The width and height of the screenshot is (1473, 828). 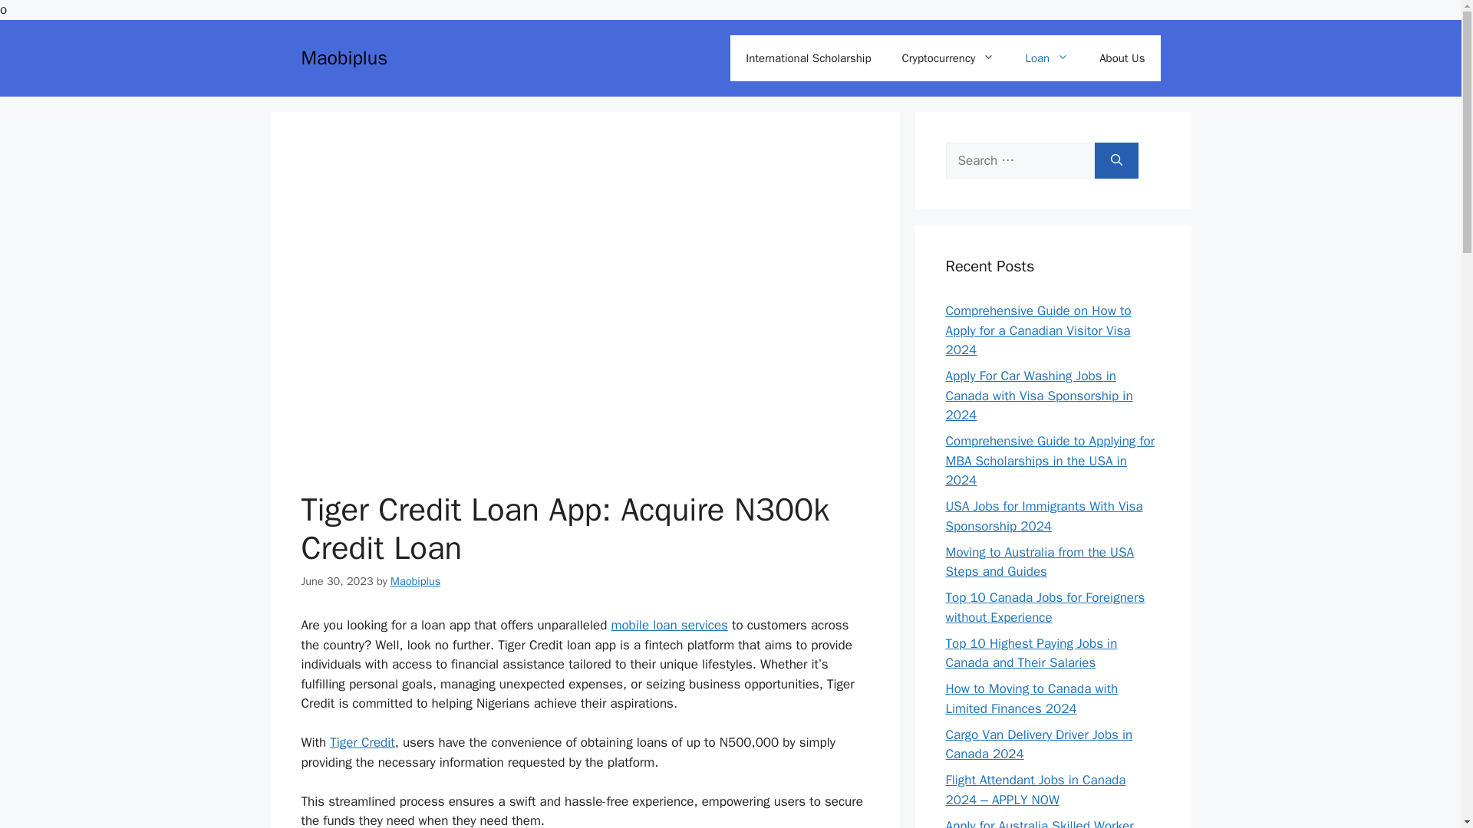 I want to click on Maobiplus, so click(x=415, y=580).